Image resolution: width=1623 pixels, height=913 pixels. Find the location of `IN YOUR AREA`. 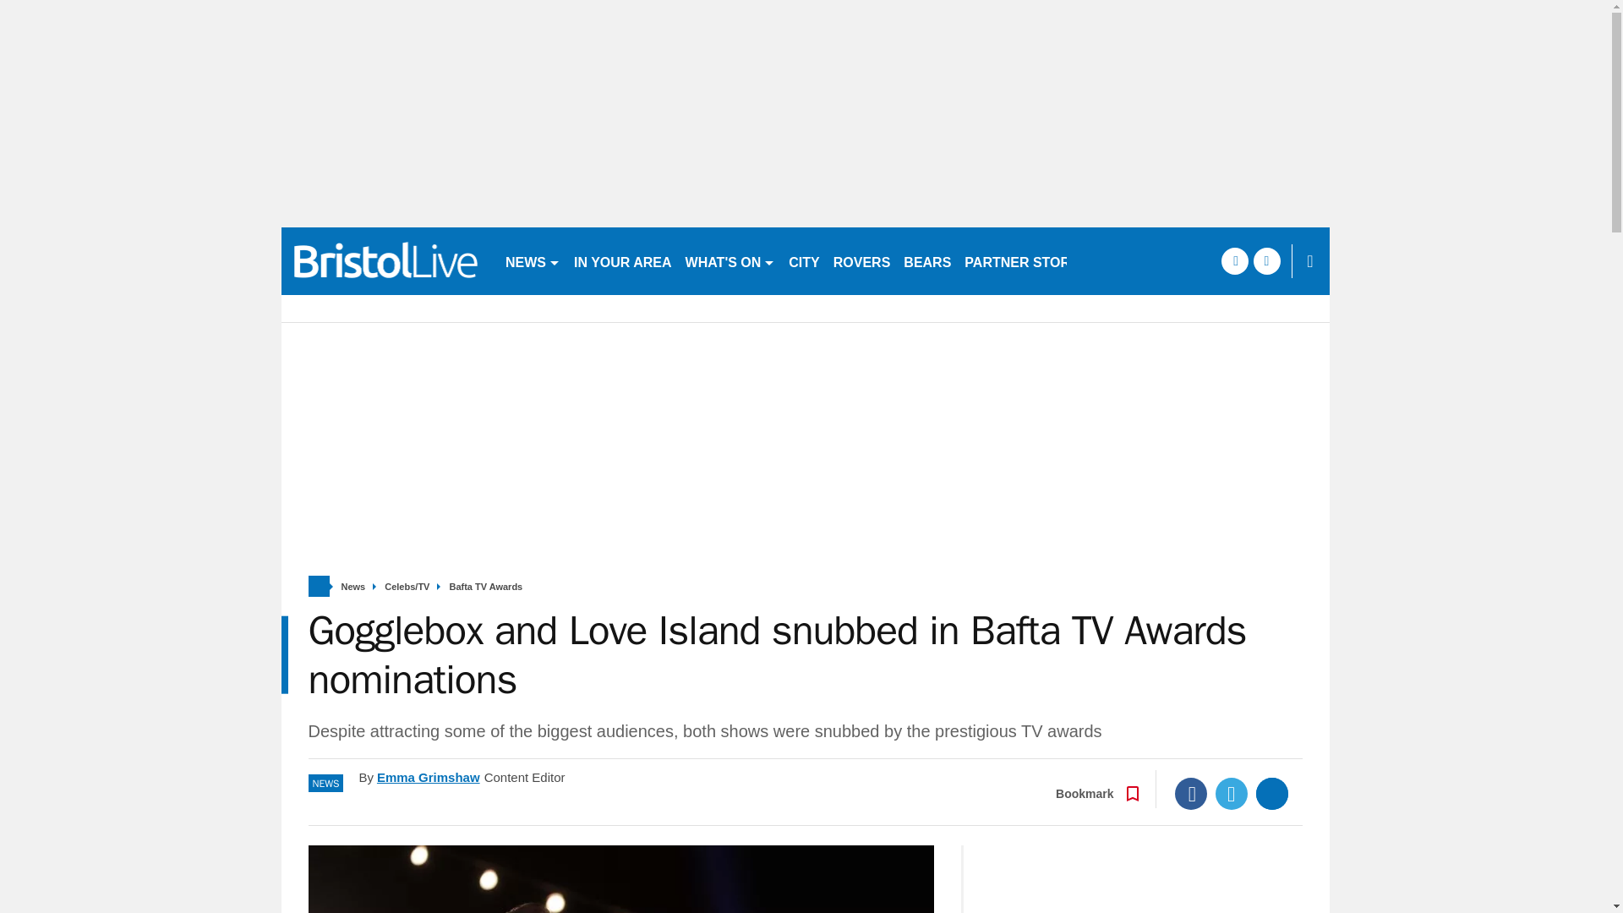

IN YOUR AREA is located at coordinates (622, 260).